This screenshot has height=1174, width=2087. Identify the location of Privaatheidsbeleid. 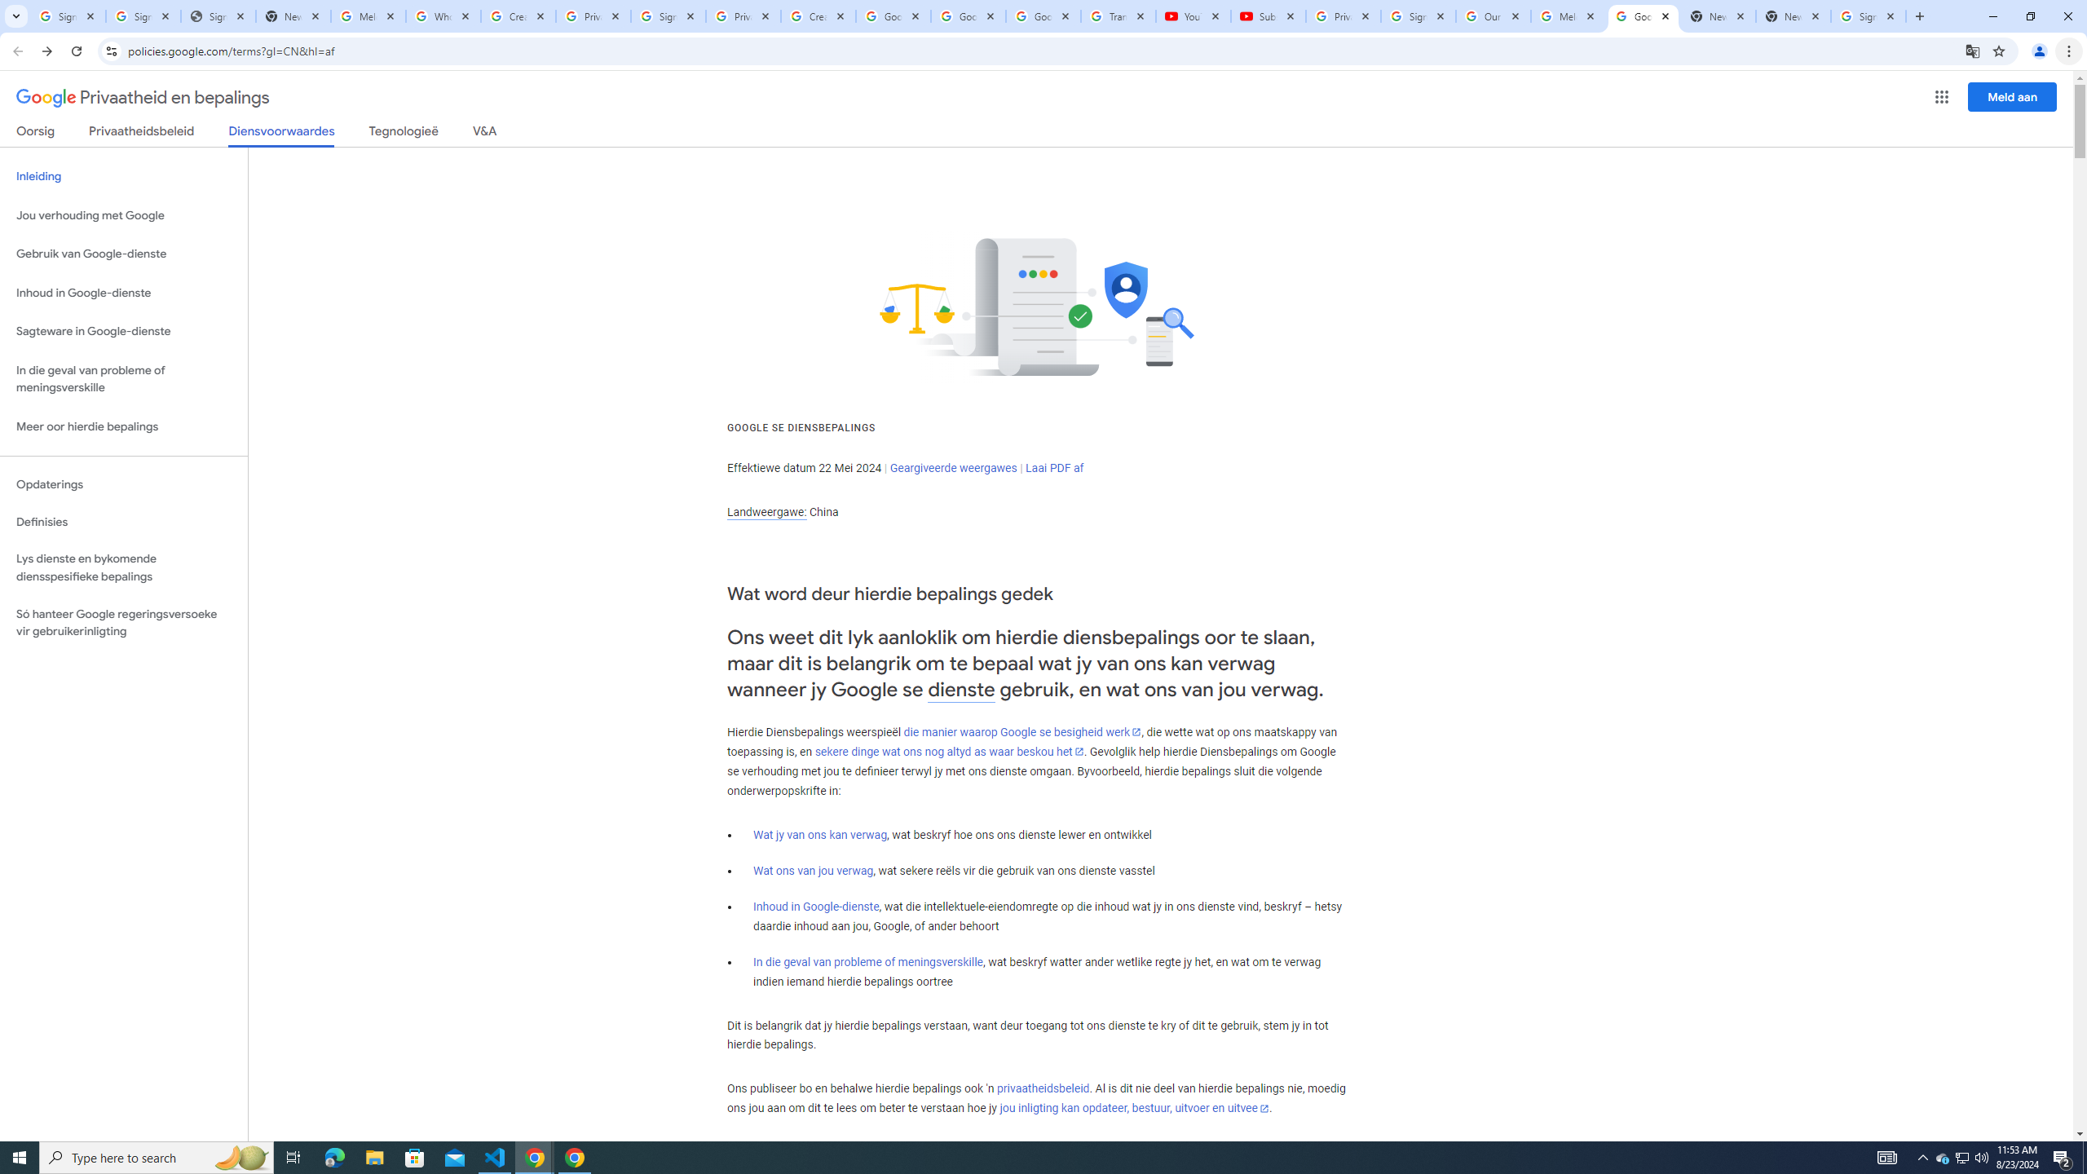
(142, 134).